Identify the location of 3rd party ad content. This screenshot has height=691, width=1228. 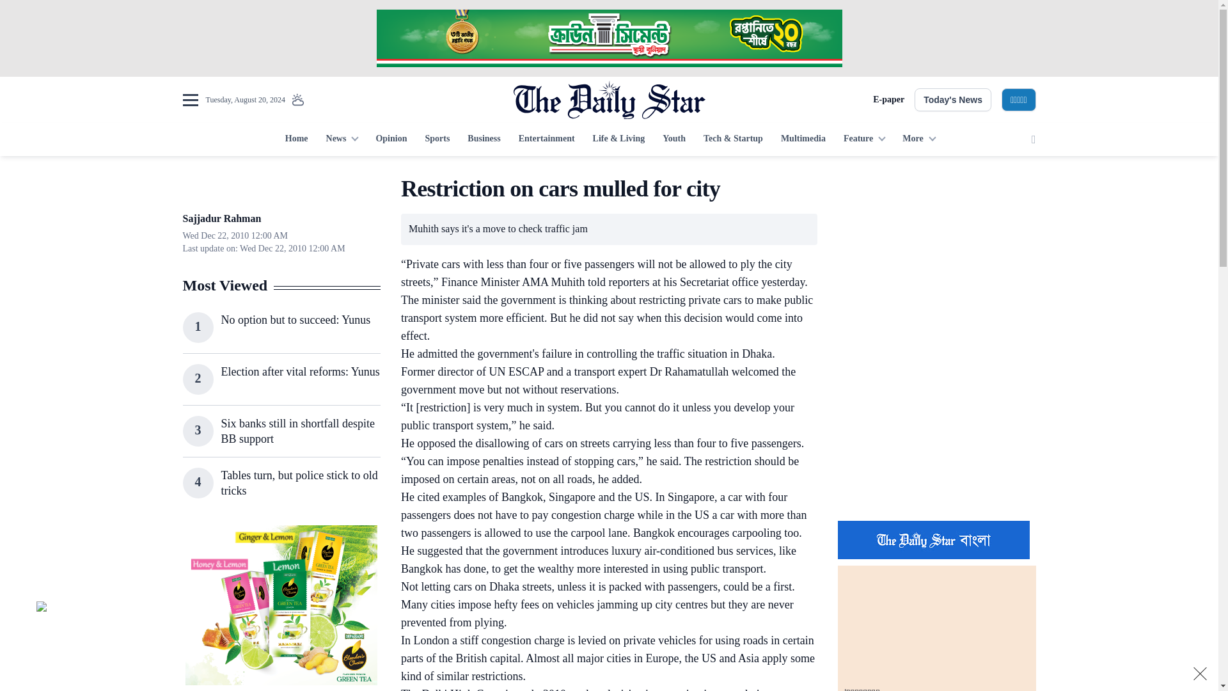
(936, 255).